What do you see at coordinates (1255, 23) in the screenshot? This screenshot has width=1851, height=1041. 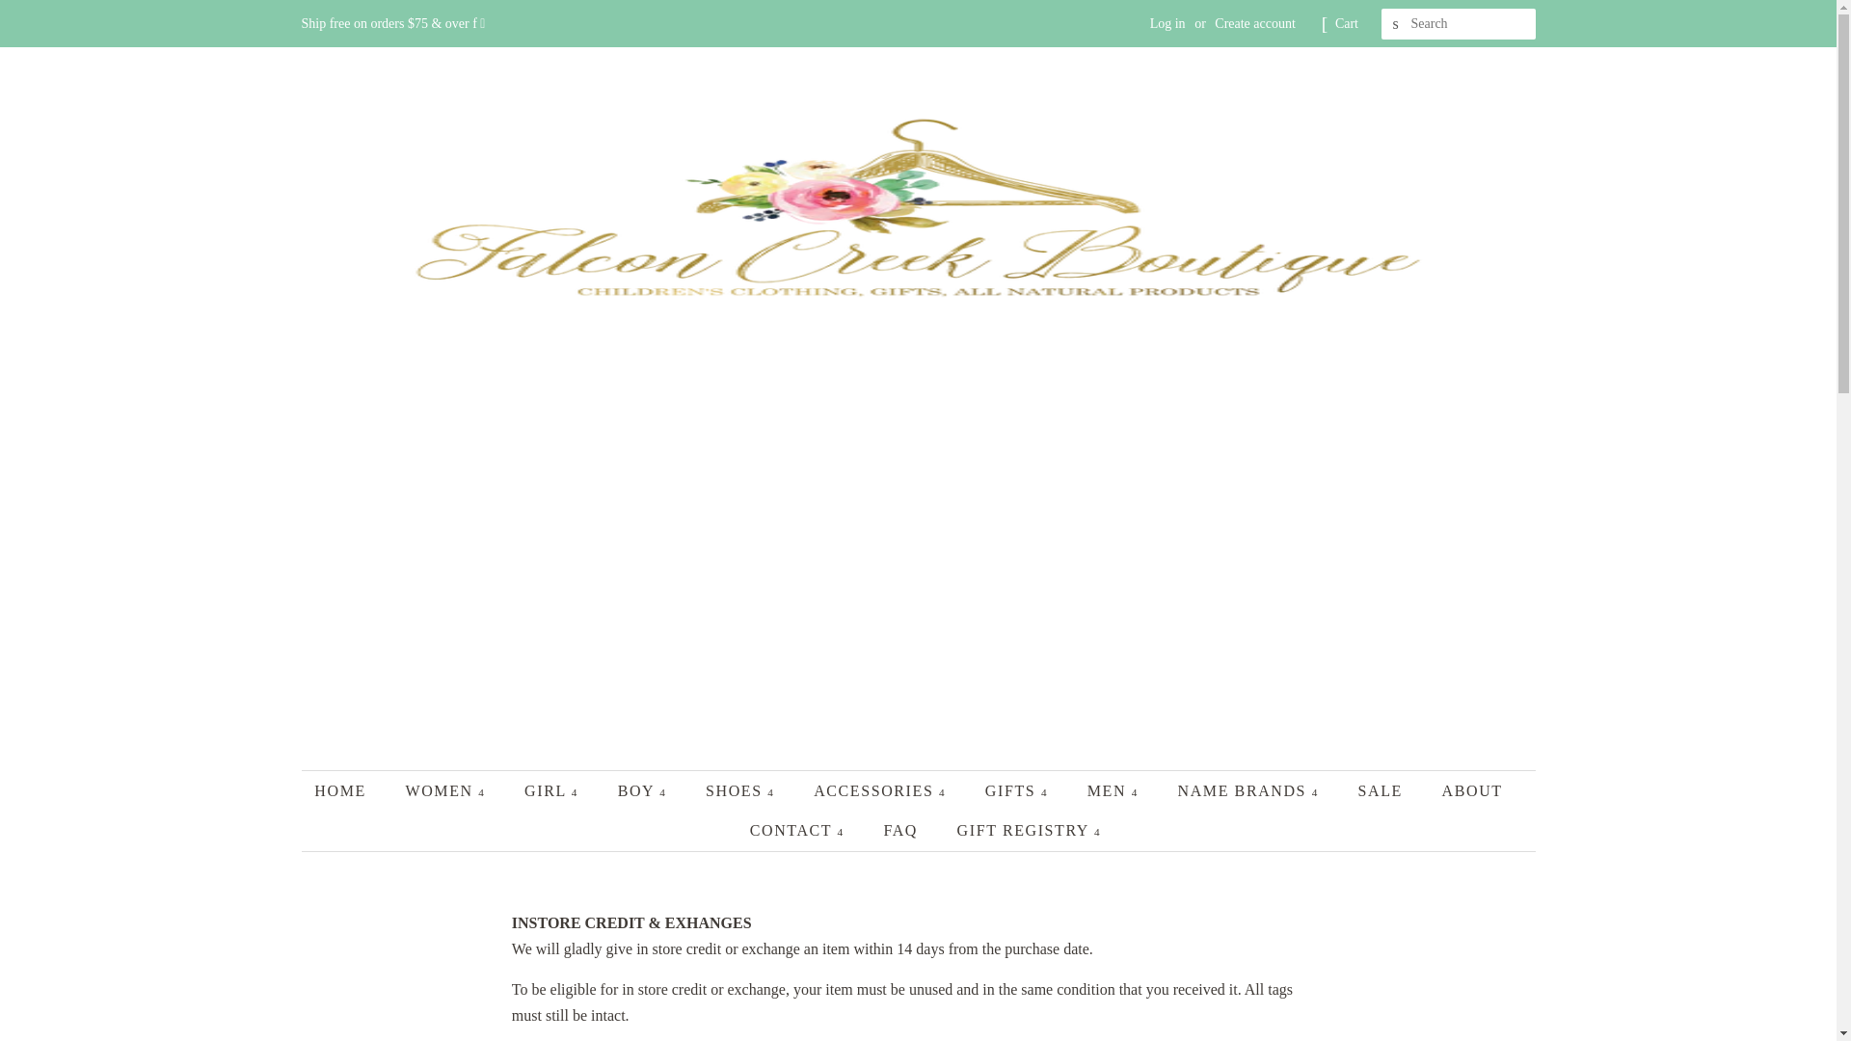 I see `Create account` at bounding box center [1255, 23].